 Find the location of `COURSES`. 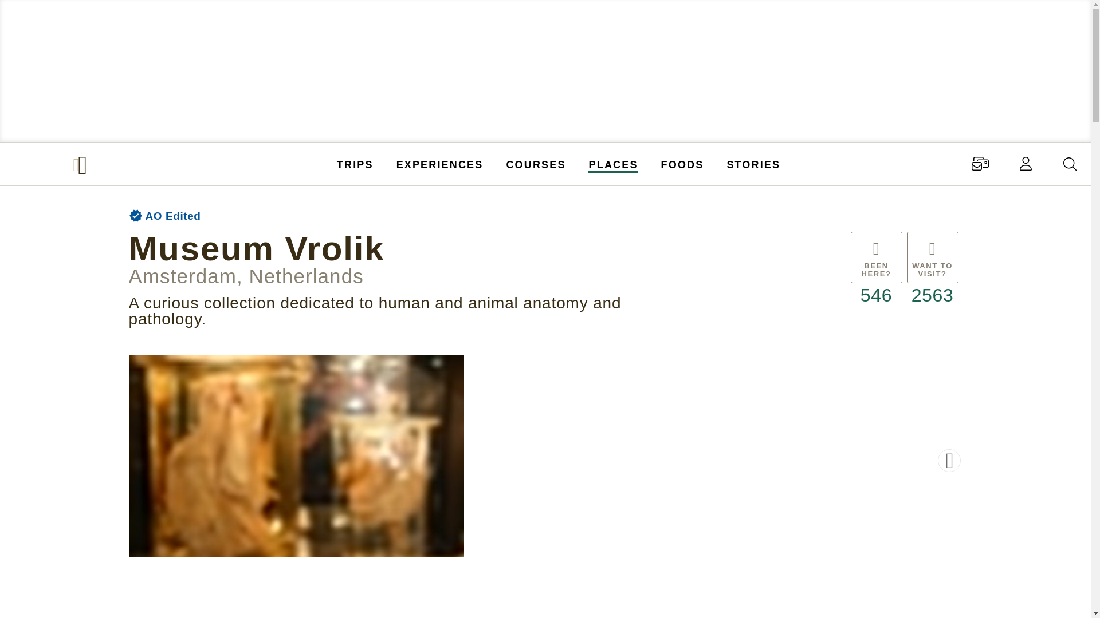

COURSES is located at coordinates (535, 164).